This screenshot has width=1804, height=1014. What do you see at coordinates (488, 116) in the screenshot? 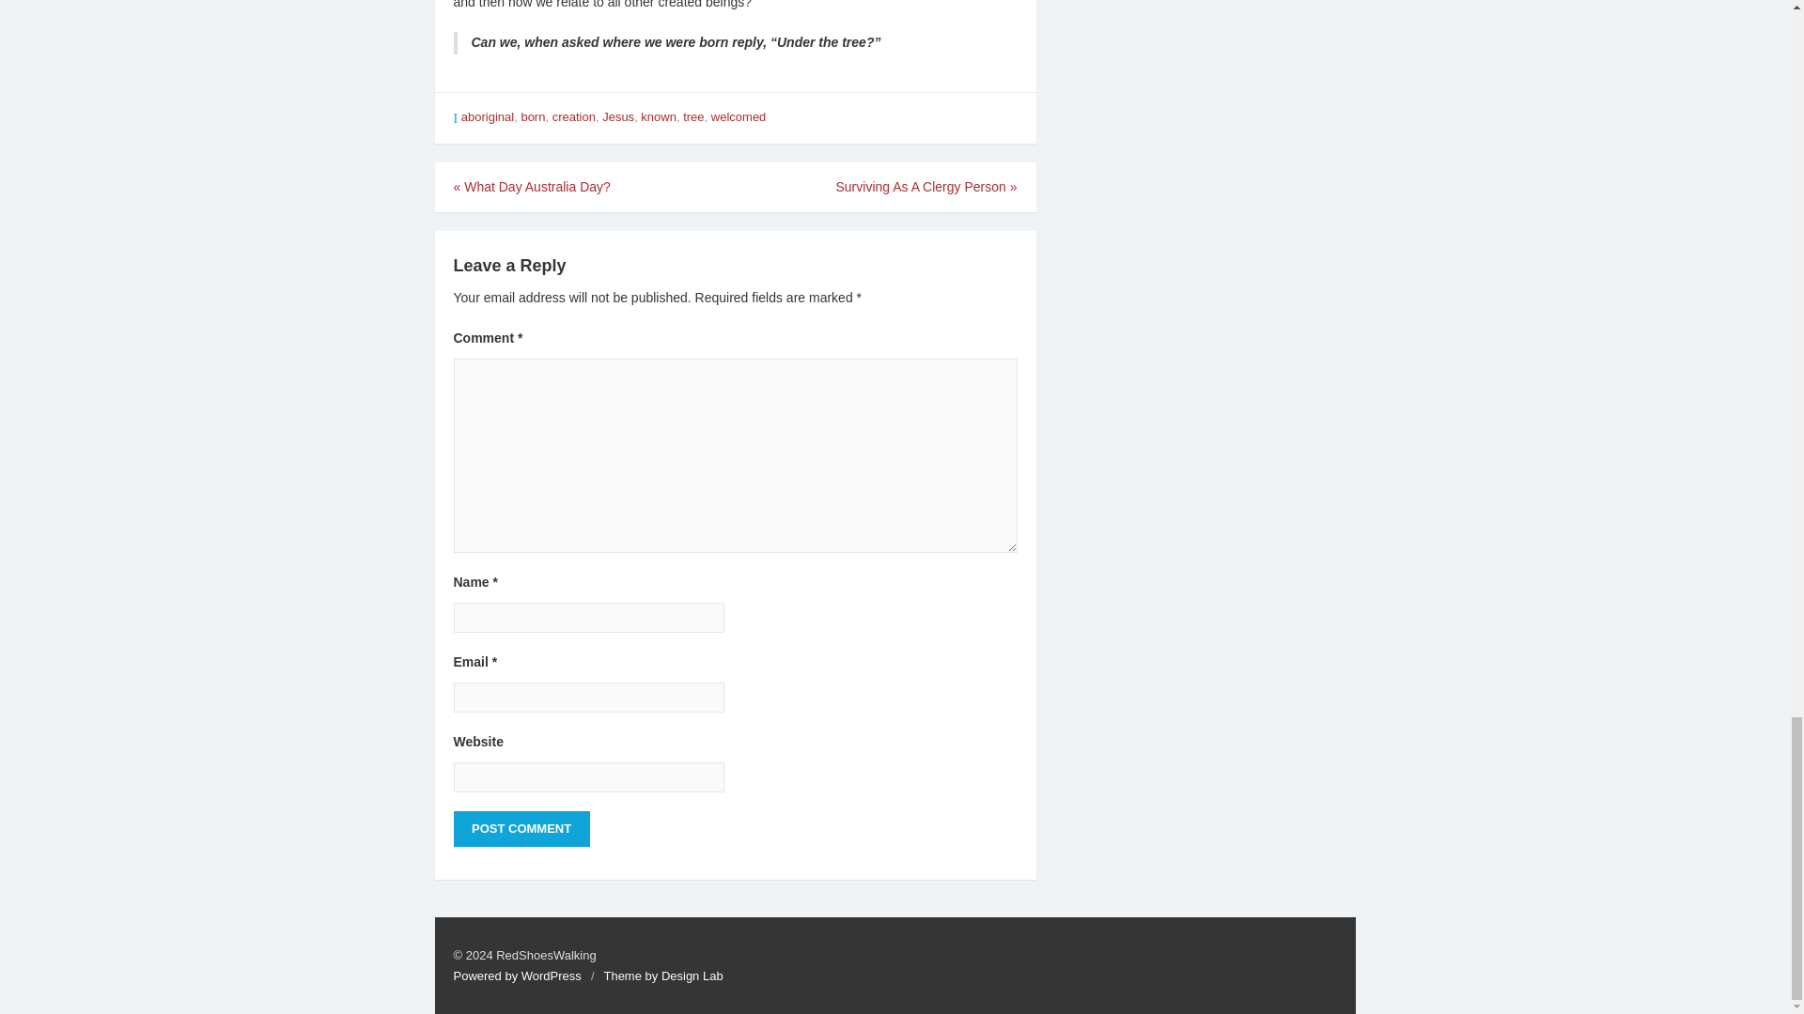
I see `aboriginal` at bounding box center [488, 116].